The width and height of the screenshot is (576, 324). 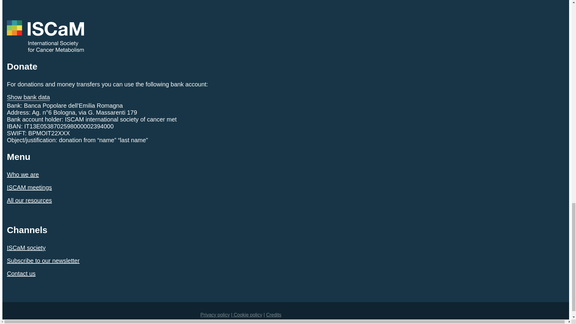 What do you see at coordinates (29, 187) in the screenshot?
I see `ISCAM meetings` at bounding box center [29, 187].